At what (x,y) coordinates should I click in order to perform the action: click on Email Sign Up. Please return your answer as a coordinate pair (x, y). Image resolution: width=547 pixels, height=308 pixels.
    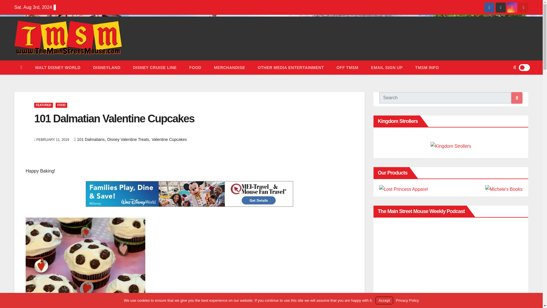
    Looking at the image, I should click on (387, 67).